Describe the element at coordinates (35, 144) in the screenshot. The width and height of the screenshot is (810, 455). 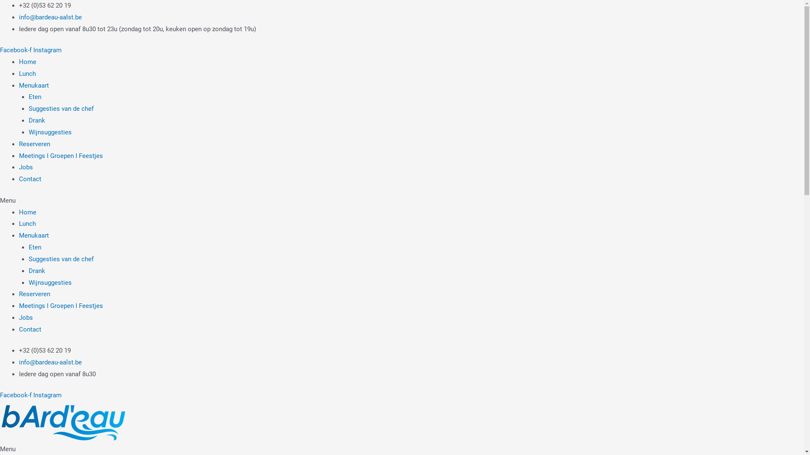
I see `Reserveren` at that location.